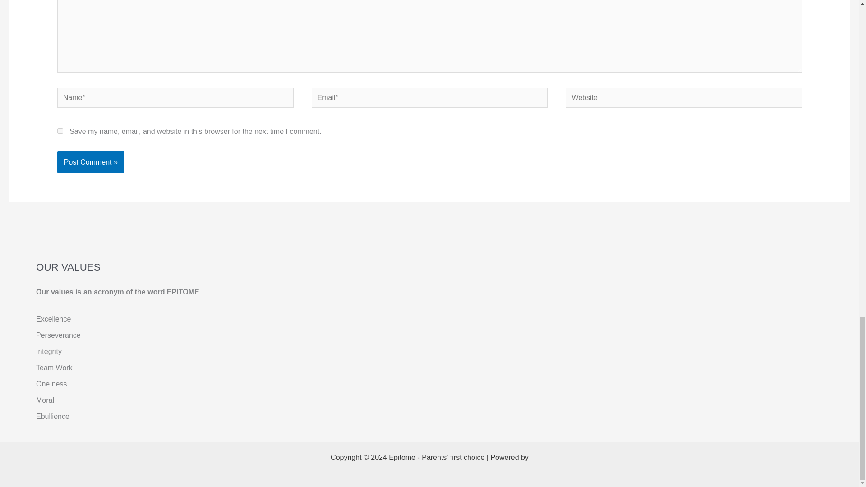 Image resolution: width=866 pixels, height=487 pixels. I want to click on yes, so click(60, 131).